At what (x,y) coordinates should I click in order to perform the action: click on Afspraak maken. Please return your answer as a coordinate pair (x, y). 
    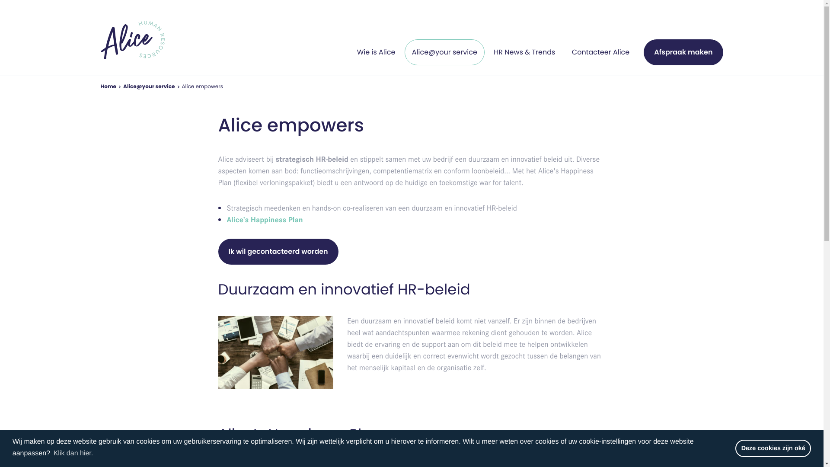
    Looking at the image, I should click on (683, 52).